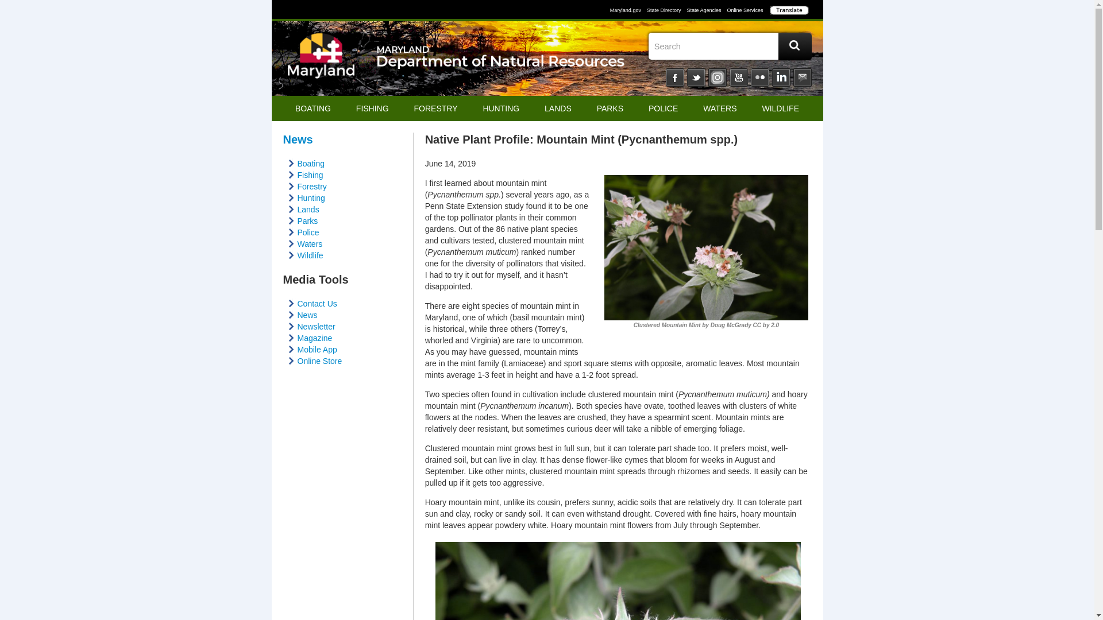 This screenshot has height=620, width=1103. Describe the element at coordinates (317, 303) in the screenshot. I see `Contact Us` at that location.